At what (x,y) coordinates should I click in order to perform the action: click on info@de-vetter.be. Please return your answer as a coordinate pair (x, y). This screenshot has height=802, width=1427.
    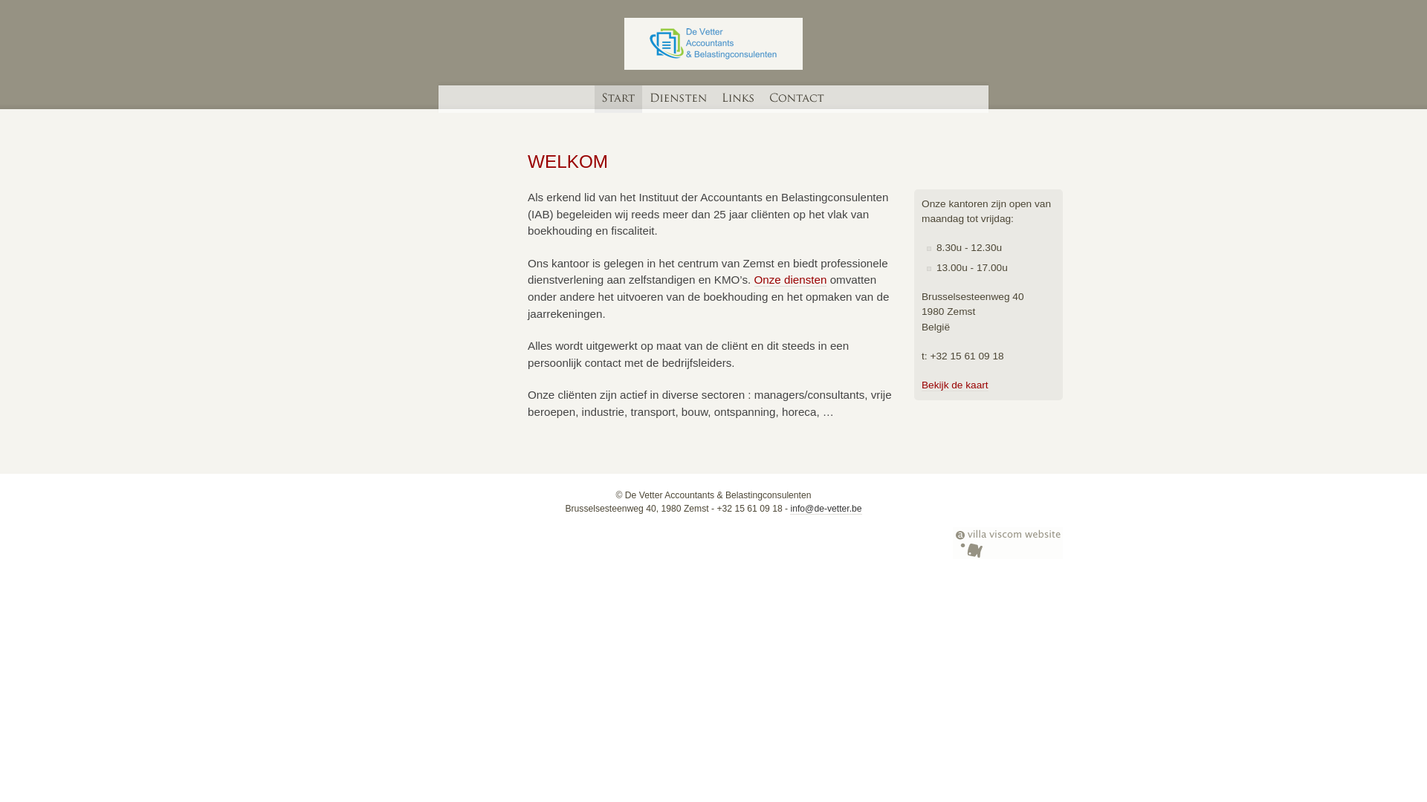
    Looking at the image, I should click on (826, 509).